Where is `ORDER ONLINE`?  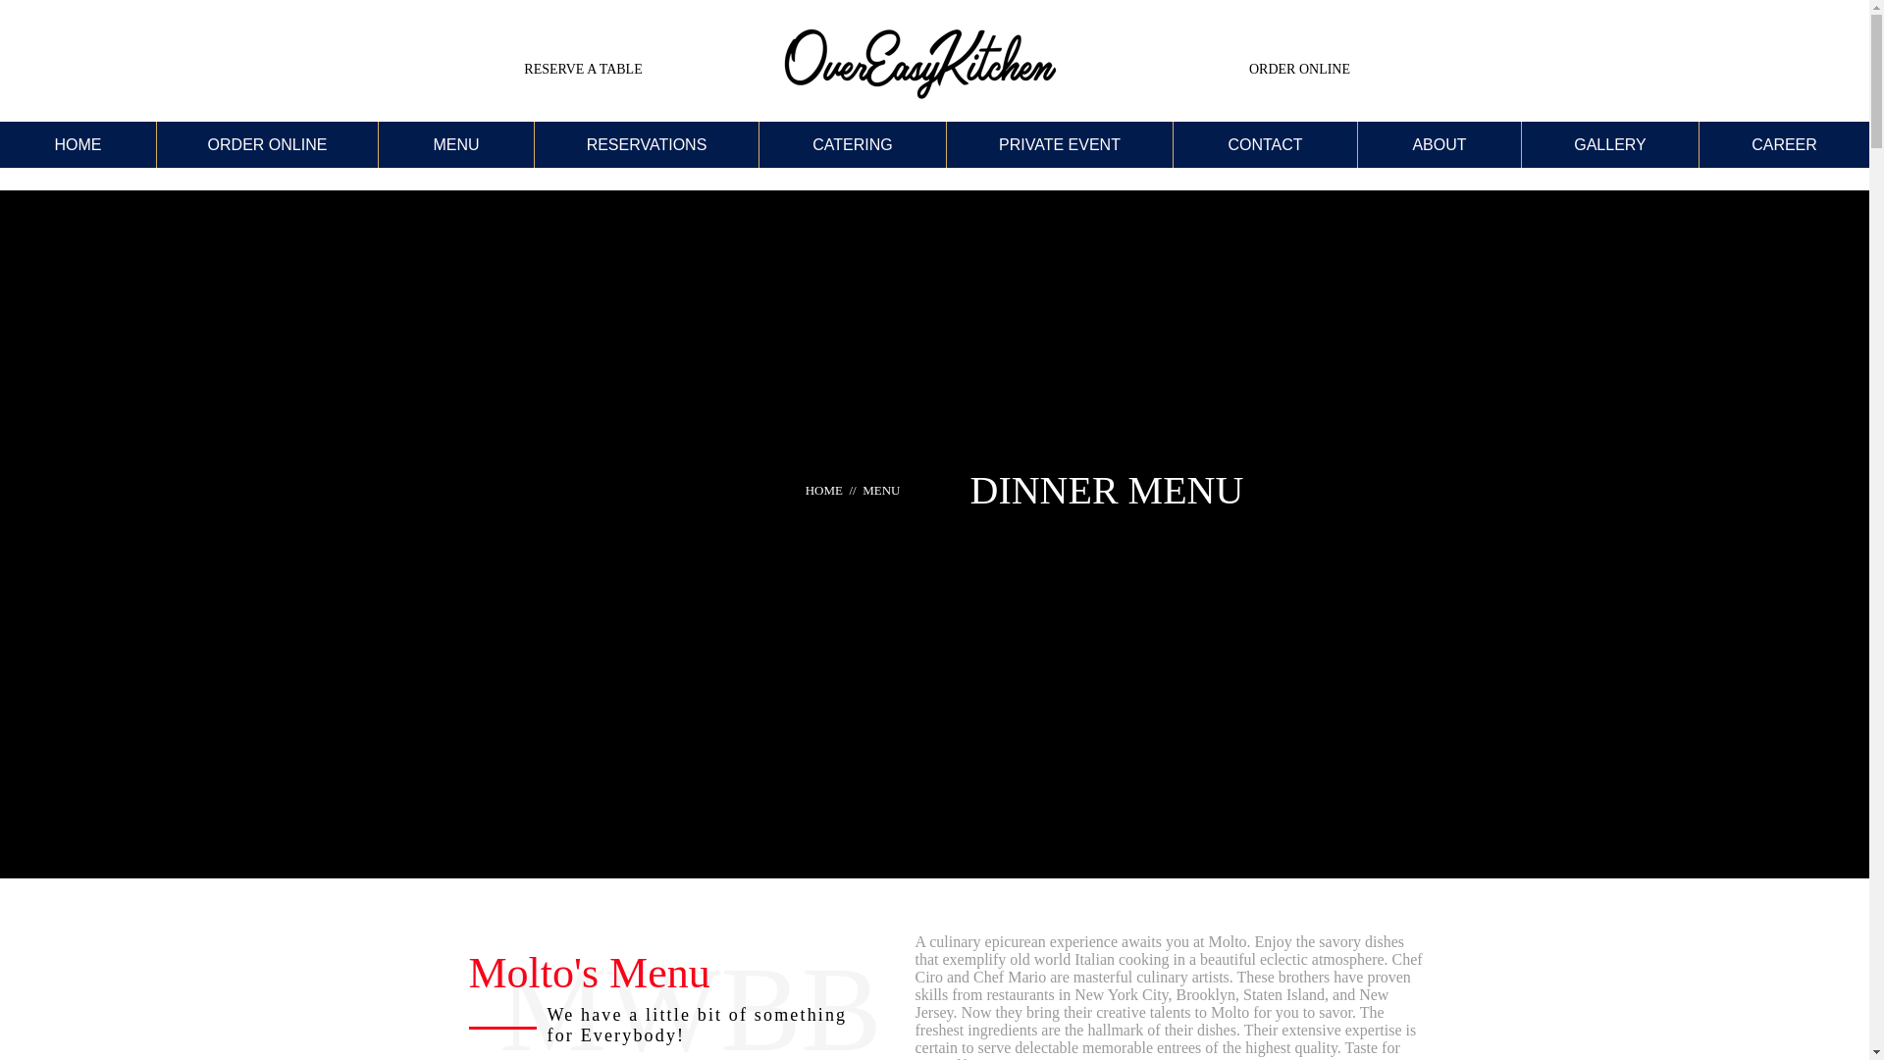 ORDER ONLINE is located at coordinates (1299, 69).